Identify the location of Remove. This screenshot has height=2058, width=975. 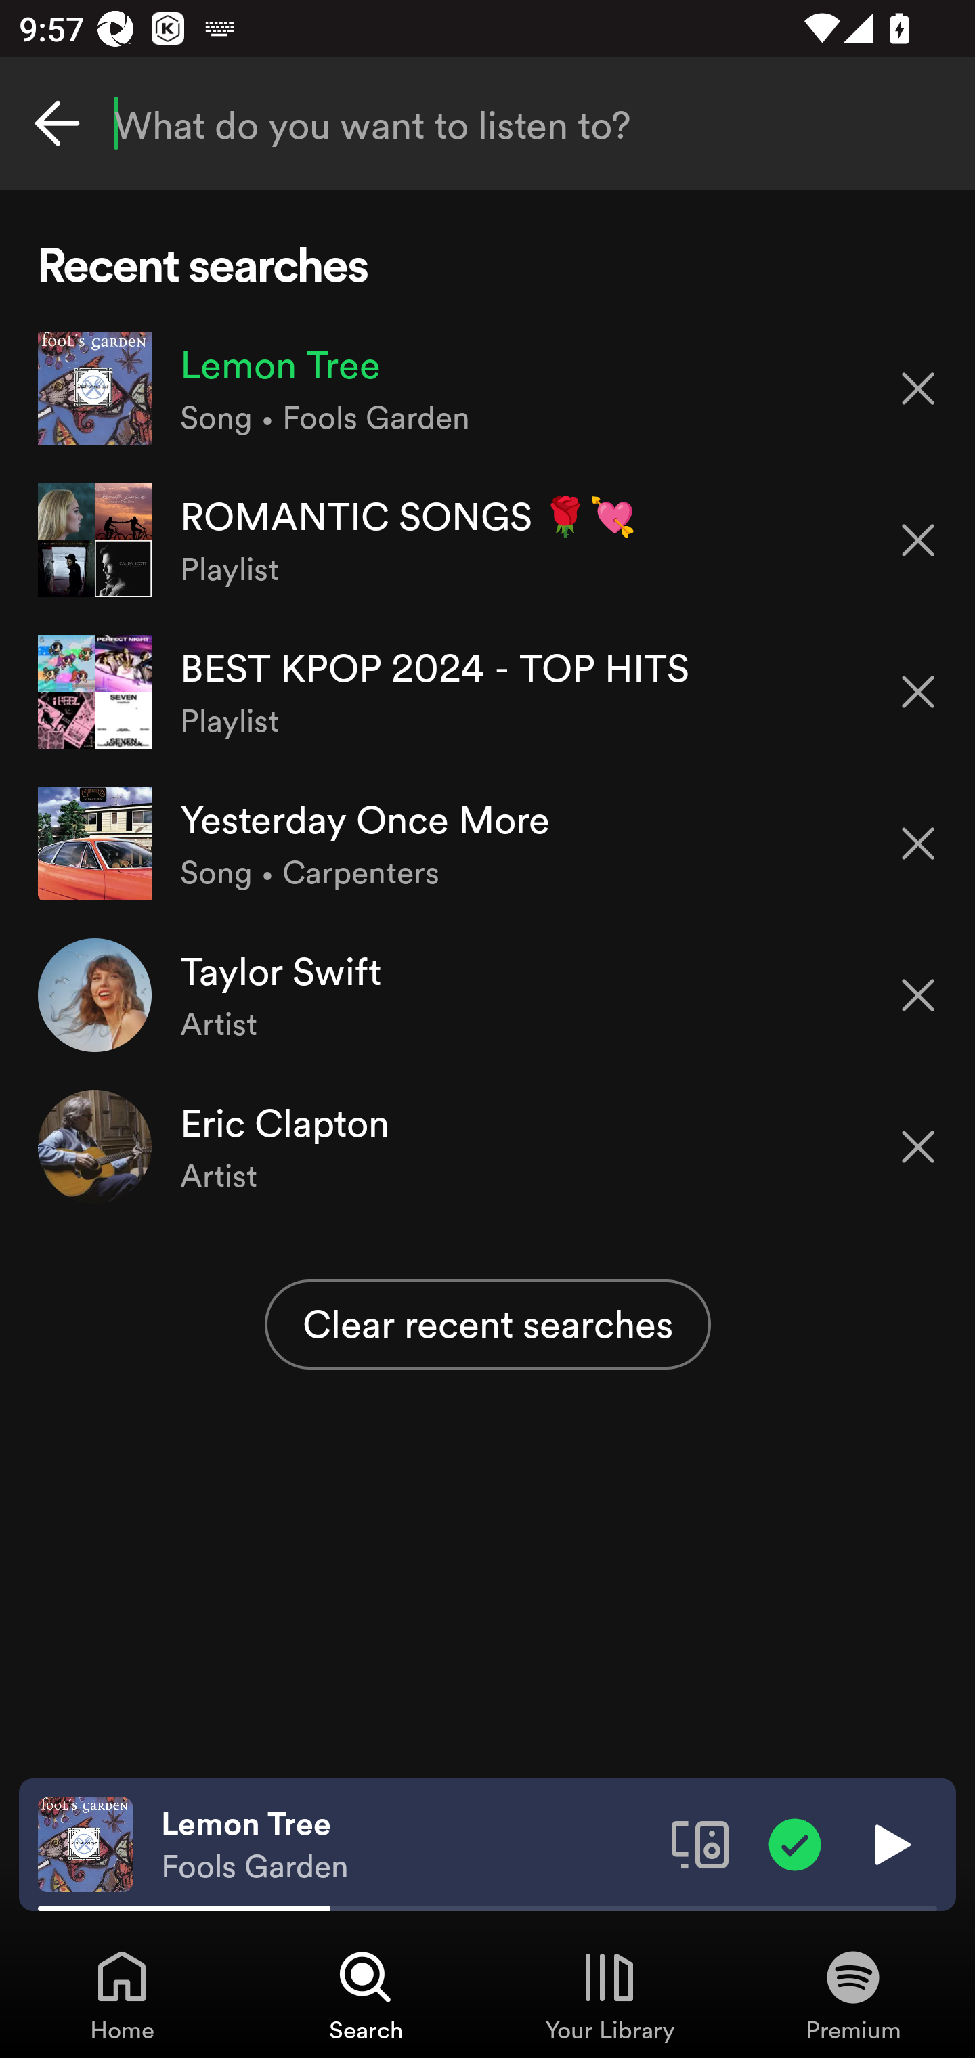
(918, 540).